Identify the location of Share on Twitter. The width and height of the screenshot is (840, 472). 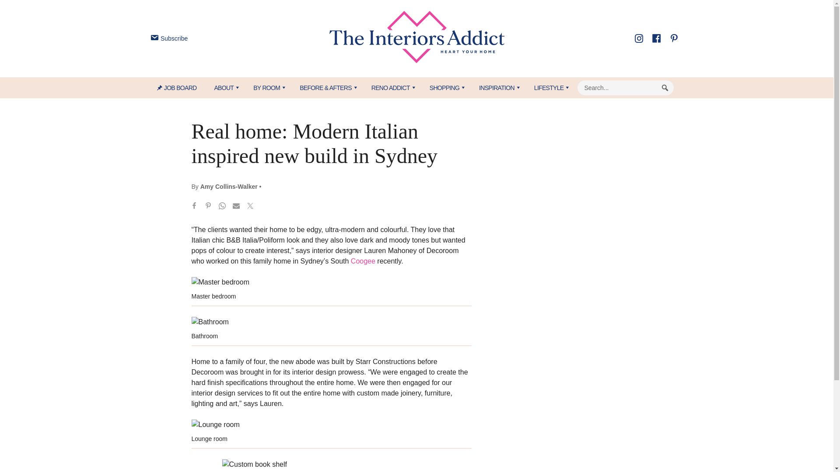
(250, 207).